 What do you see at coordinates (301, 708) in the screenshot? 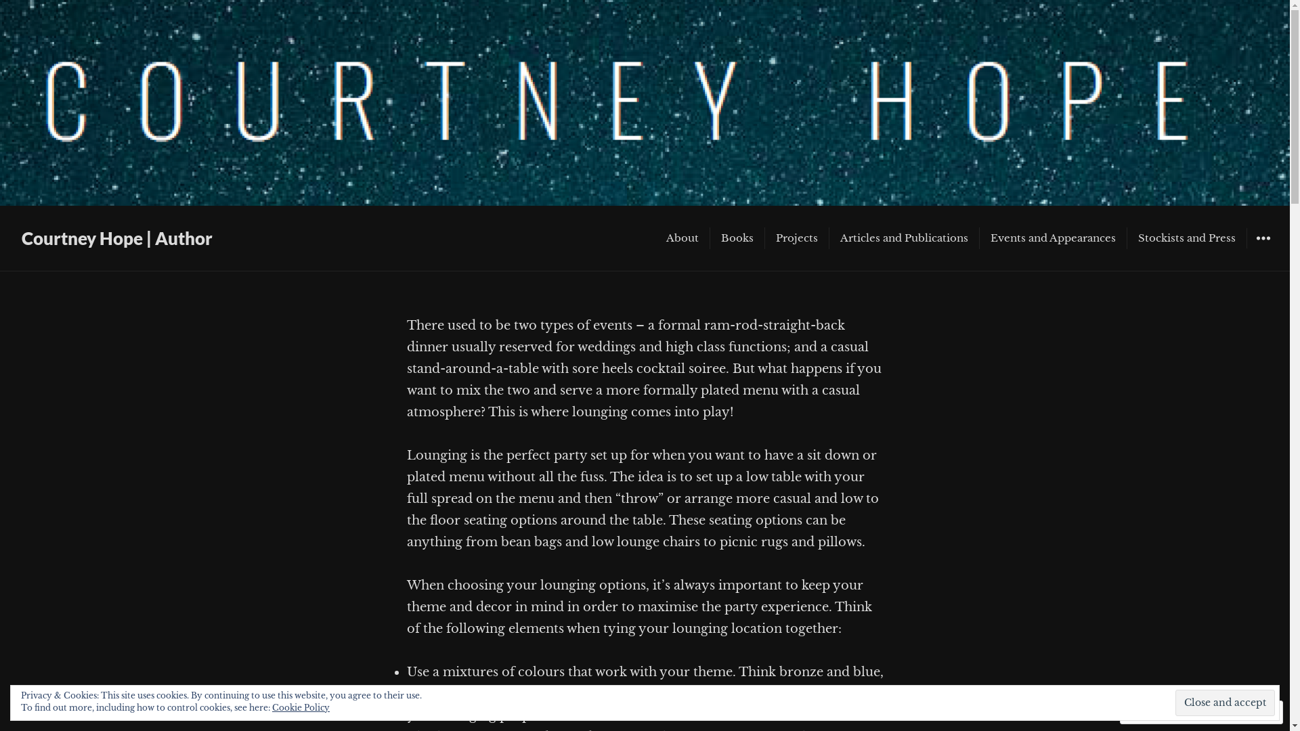
I see `Cookie Policy` at bounding box center [301, 708].